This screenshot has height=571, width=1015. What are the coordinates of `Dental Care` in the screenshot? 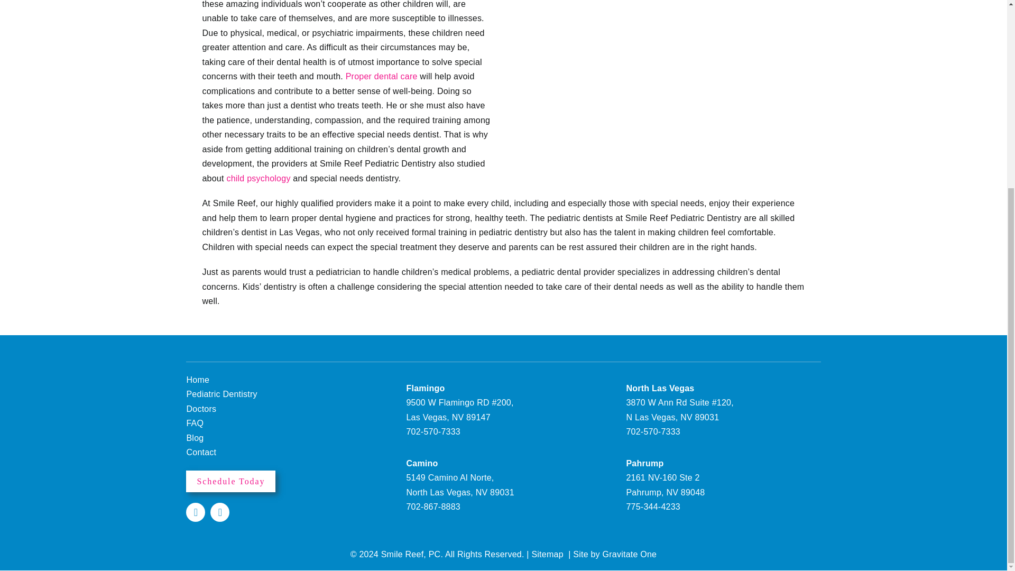 It's located at (382, 76).